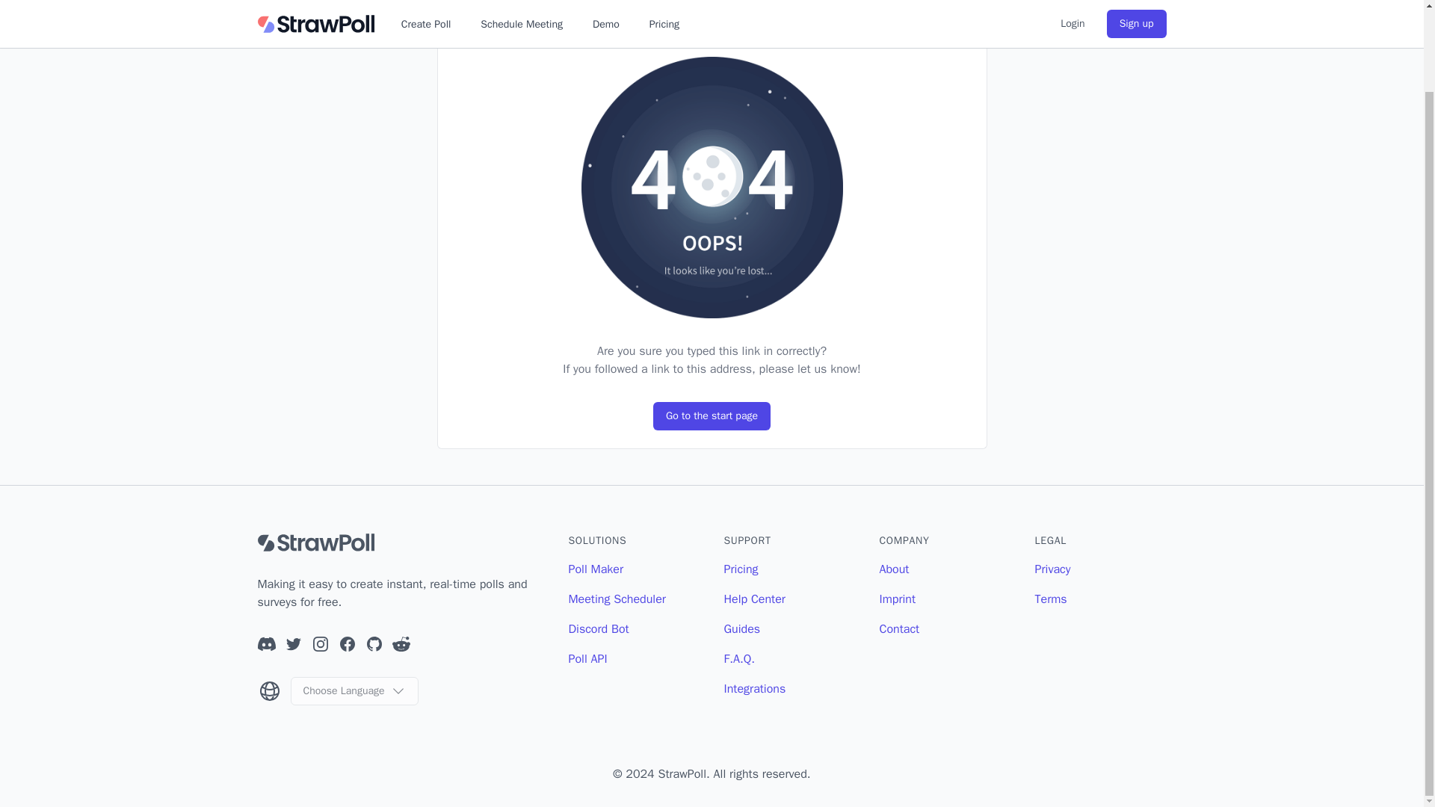 The width and height of the screenshot is (1435, 807). Describe the element at coordinates (347, 643) in the screenshot. I see `Facebook` at that location.